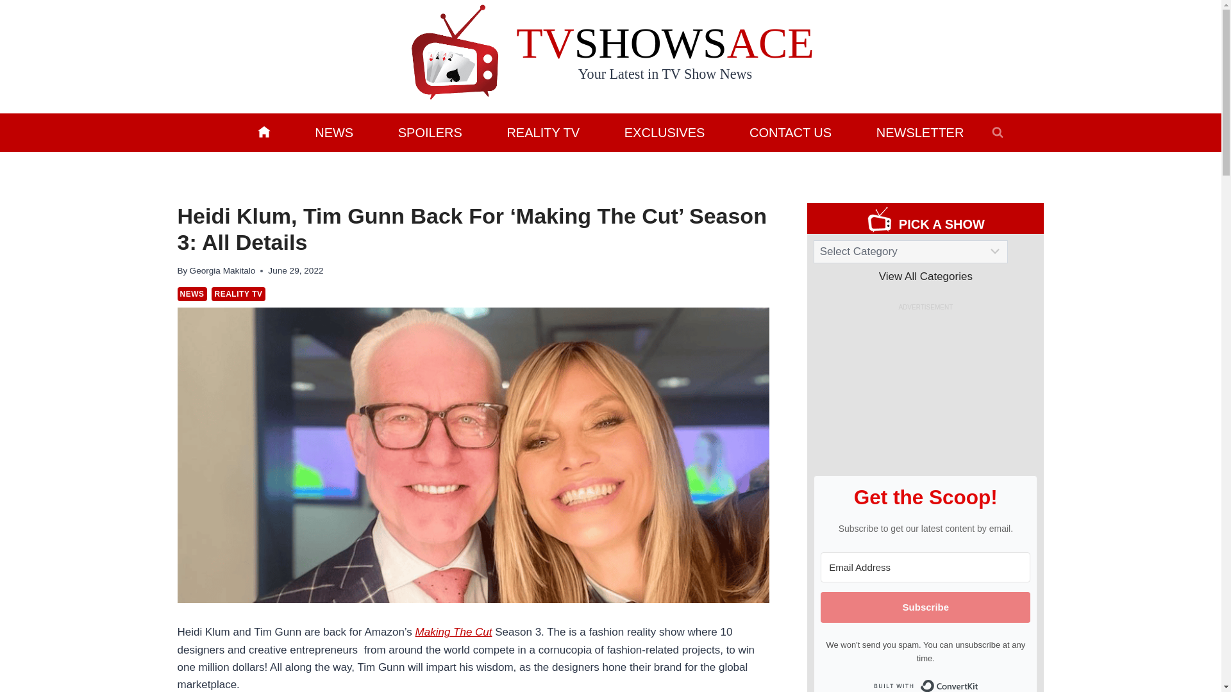 This screenshot has height=692, width=1231. What do you see at coordinates (238, 293) in the screenshot?
I see `REALITY TV` at bounding box center [238, 293].